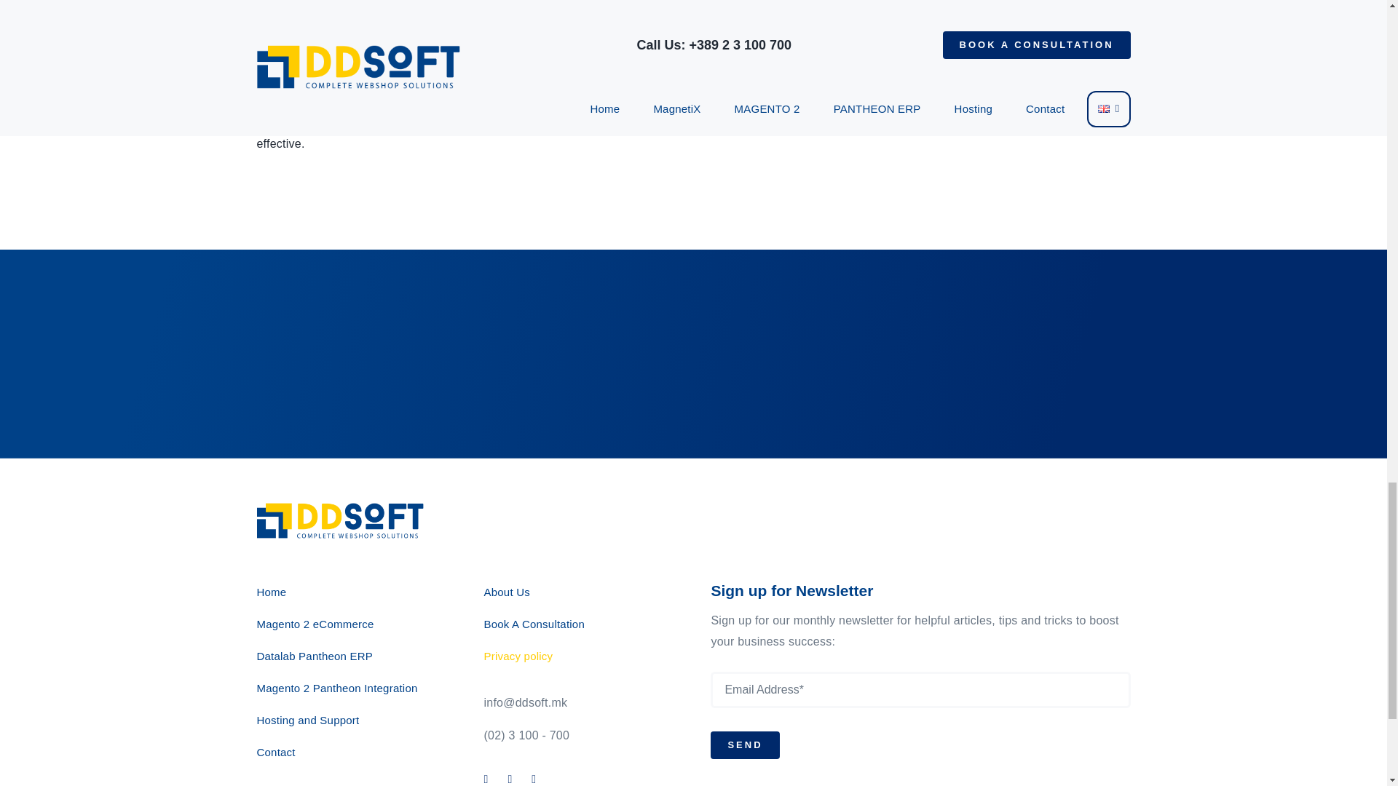  I want to click on Privacy policy, so click(580, 655).